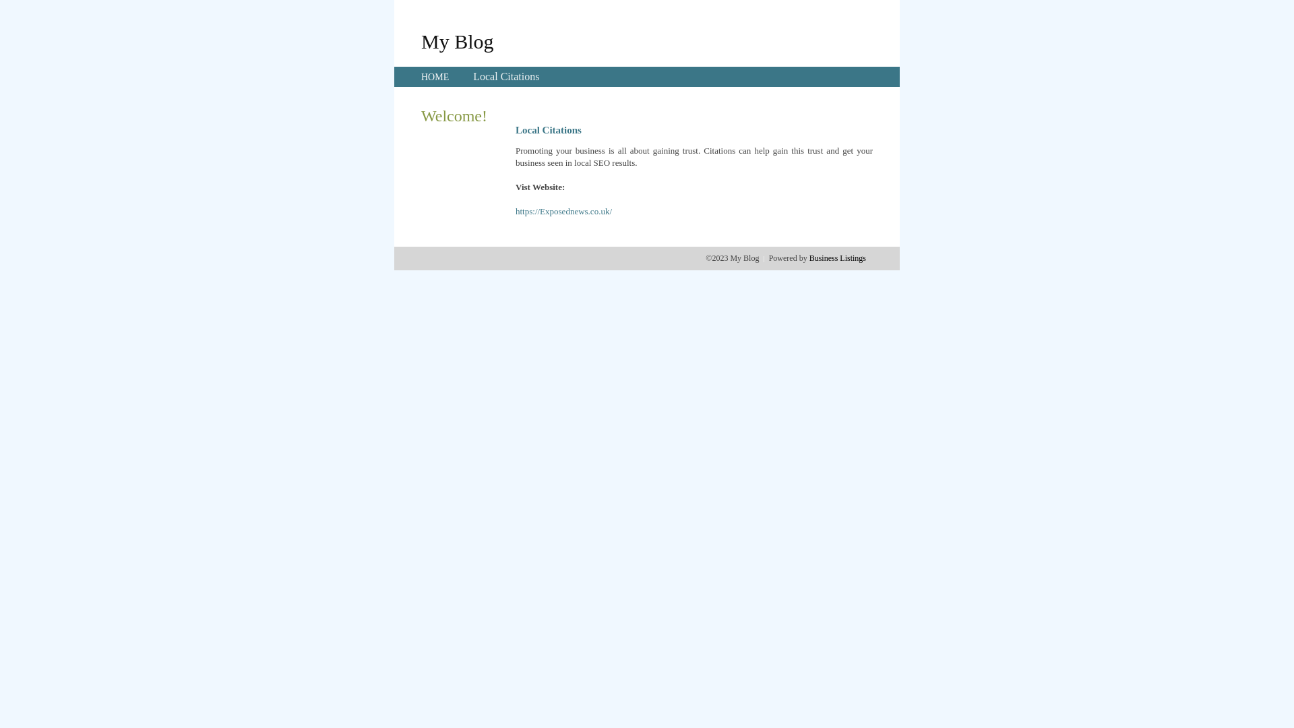 This screenshot has height=728, width=1294. I want to click on My Blog, so click(458, 41).